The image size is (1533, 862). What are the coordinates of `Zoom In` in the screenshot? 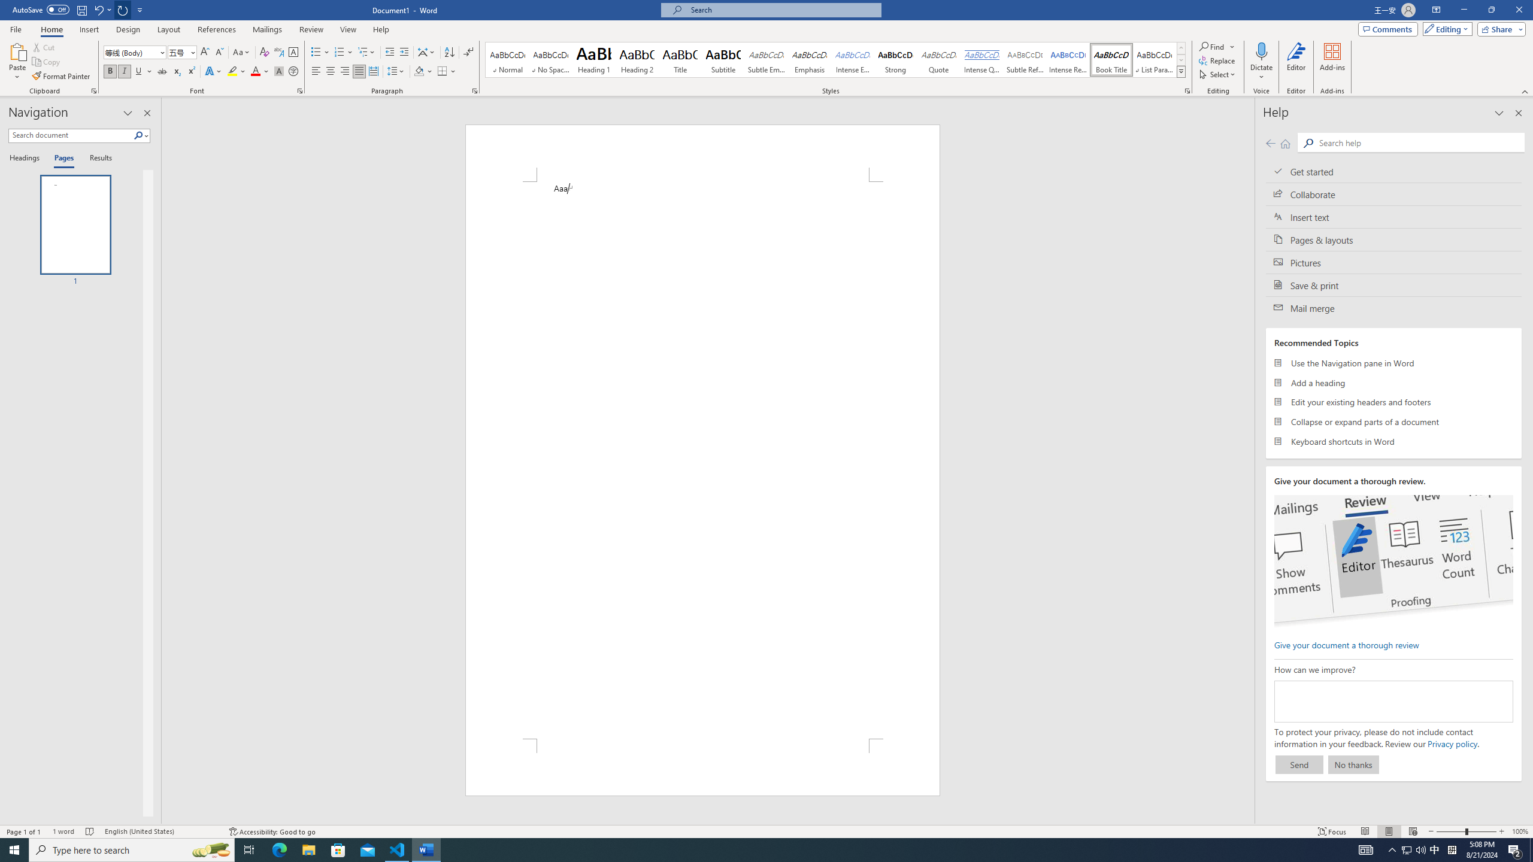 It's located at (1501, 831).